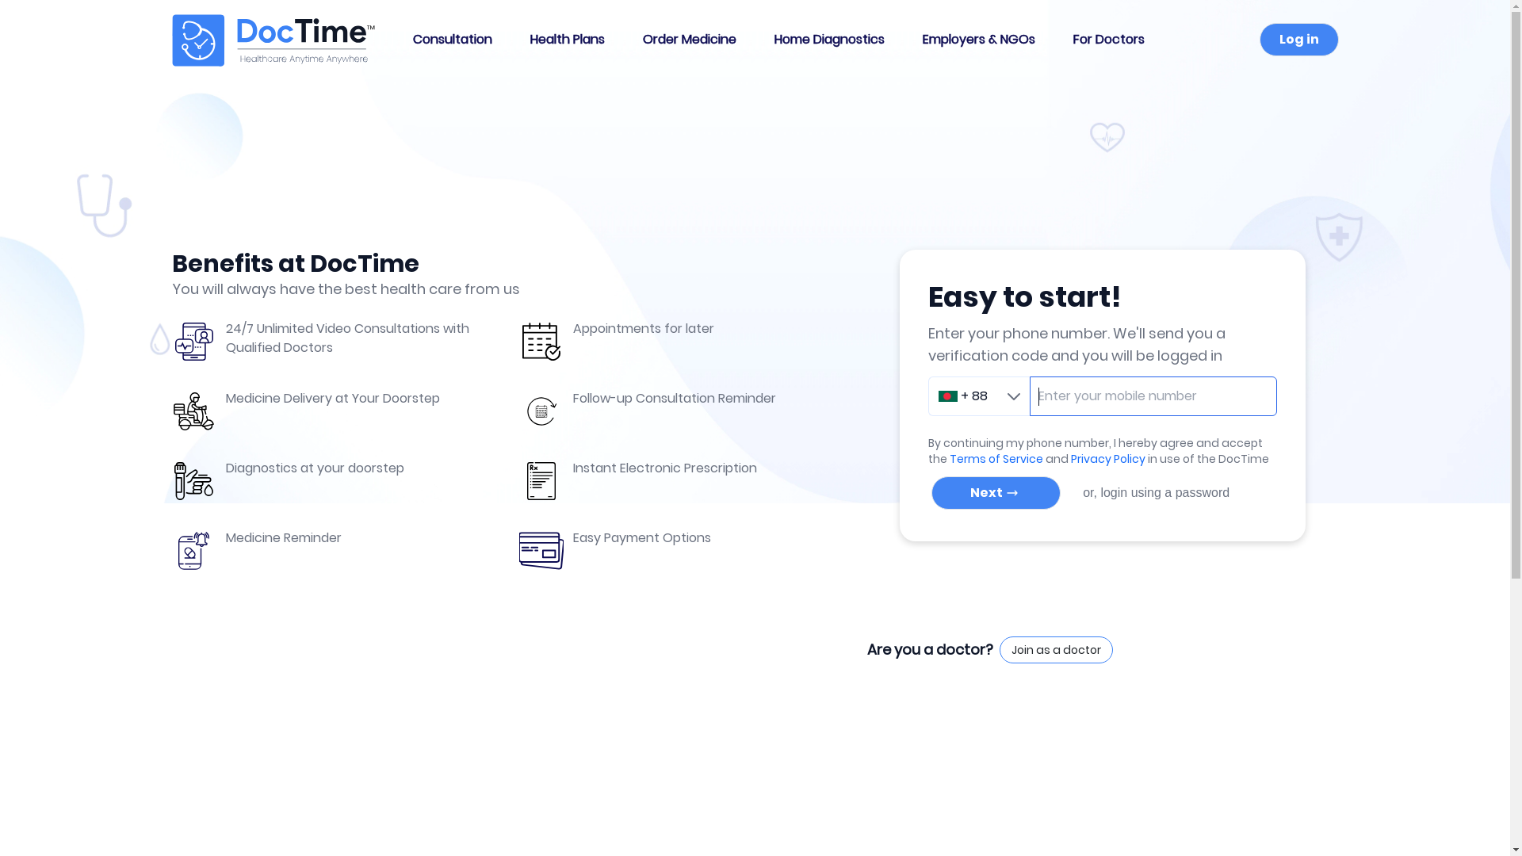 The width and height of the screenshot is (1522, 856). Describe the element at coordinates (1298, 40) in the screenshot. I see `Log in` at that location.